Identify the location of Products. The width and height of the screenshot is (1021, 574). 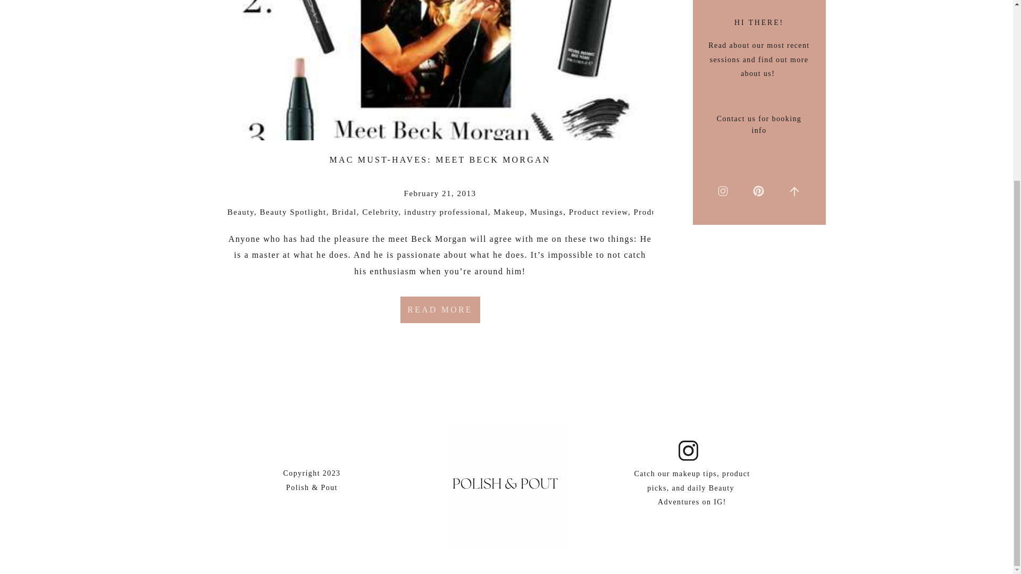
(650, 212).